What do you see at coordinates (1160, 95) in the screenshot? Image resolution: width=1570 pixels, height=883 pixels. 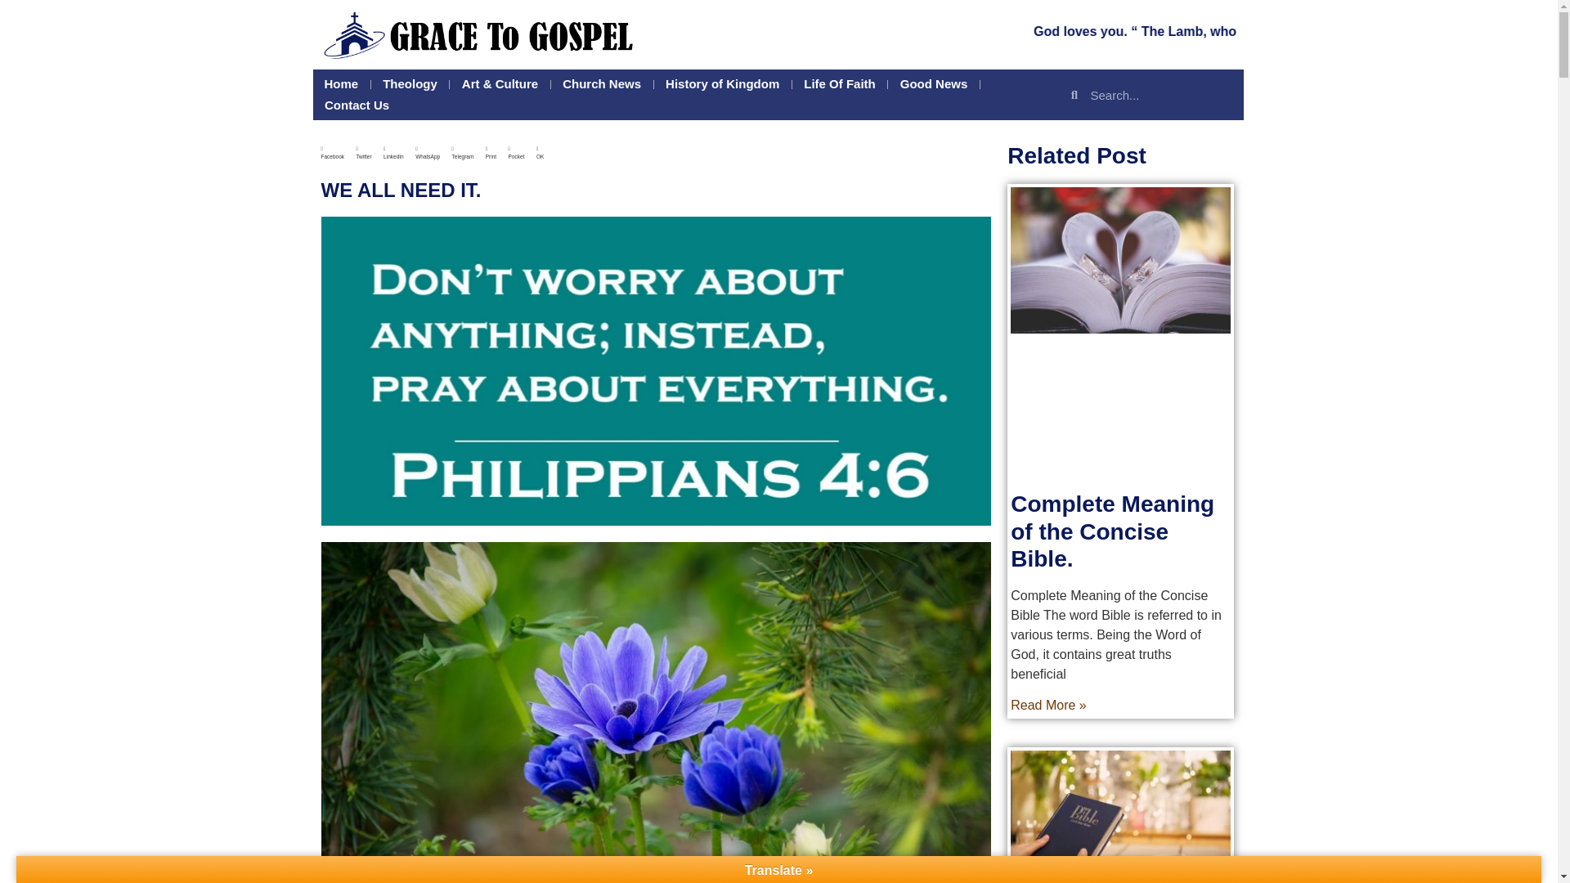 I see `Search` at bounding box center [1160, 95].